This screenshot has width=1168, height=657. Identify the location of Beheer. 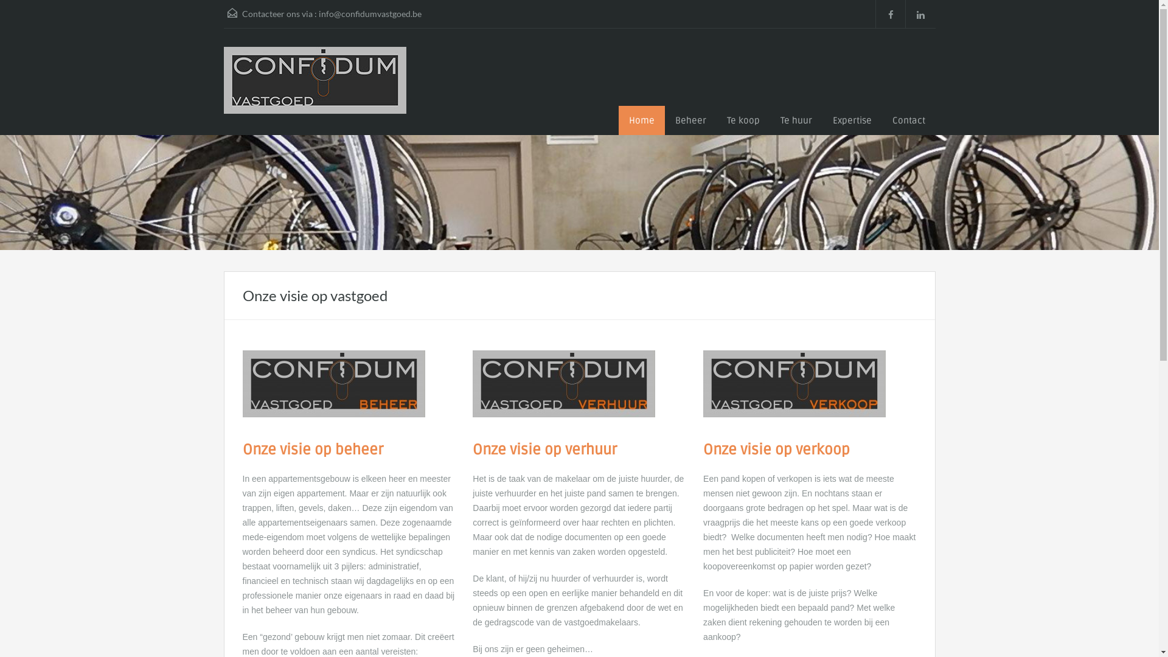
(690, 120).